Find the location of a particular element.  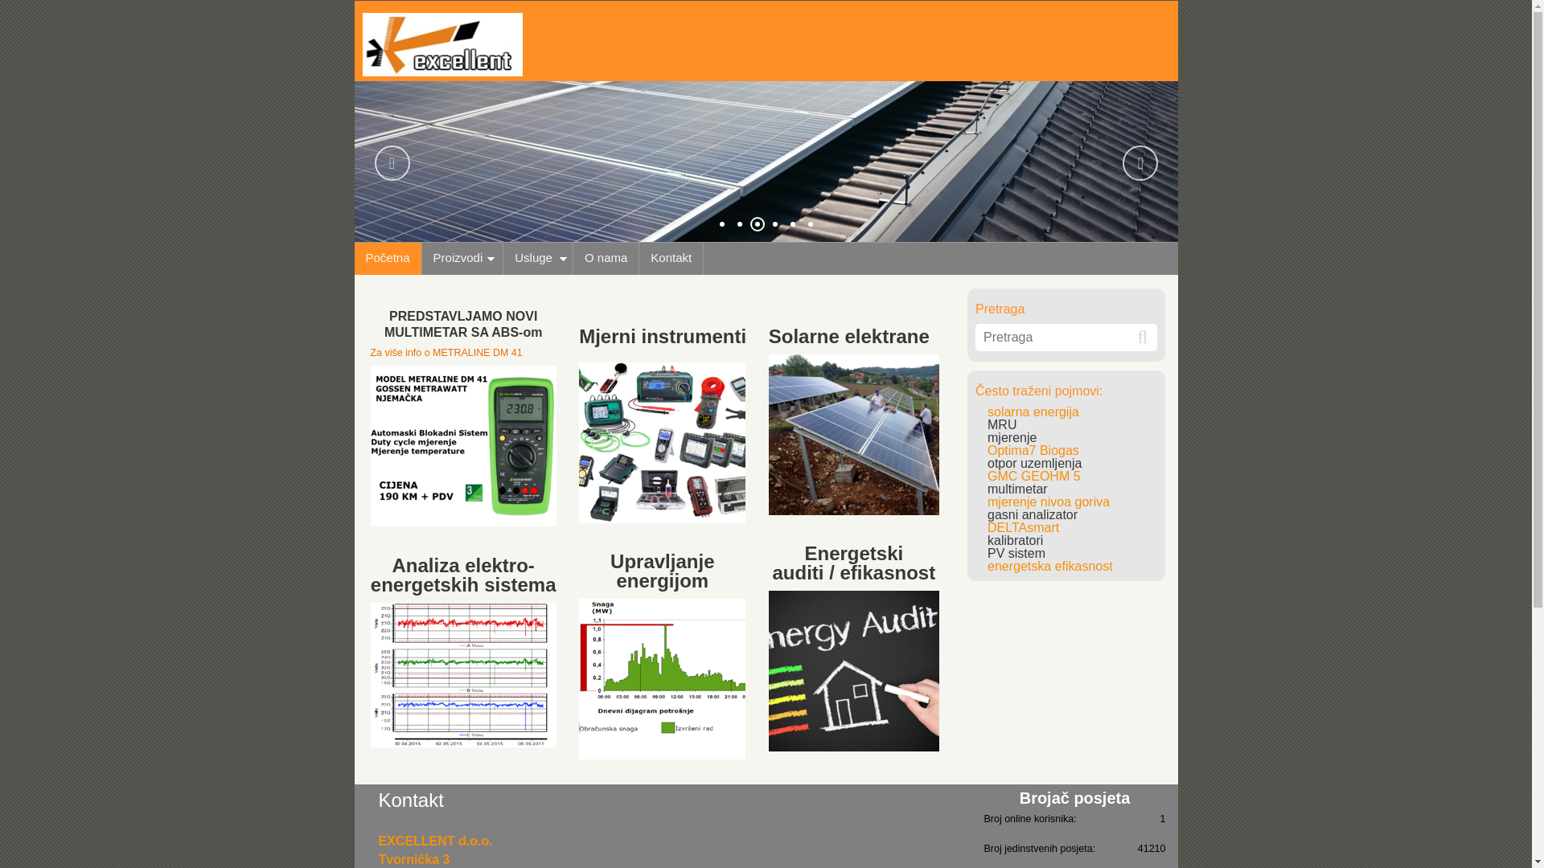

otpor uzemljenja is located at coordinates (1034, 463).